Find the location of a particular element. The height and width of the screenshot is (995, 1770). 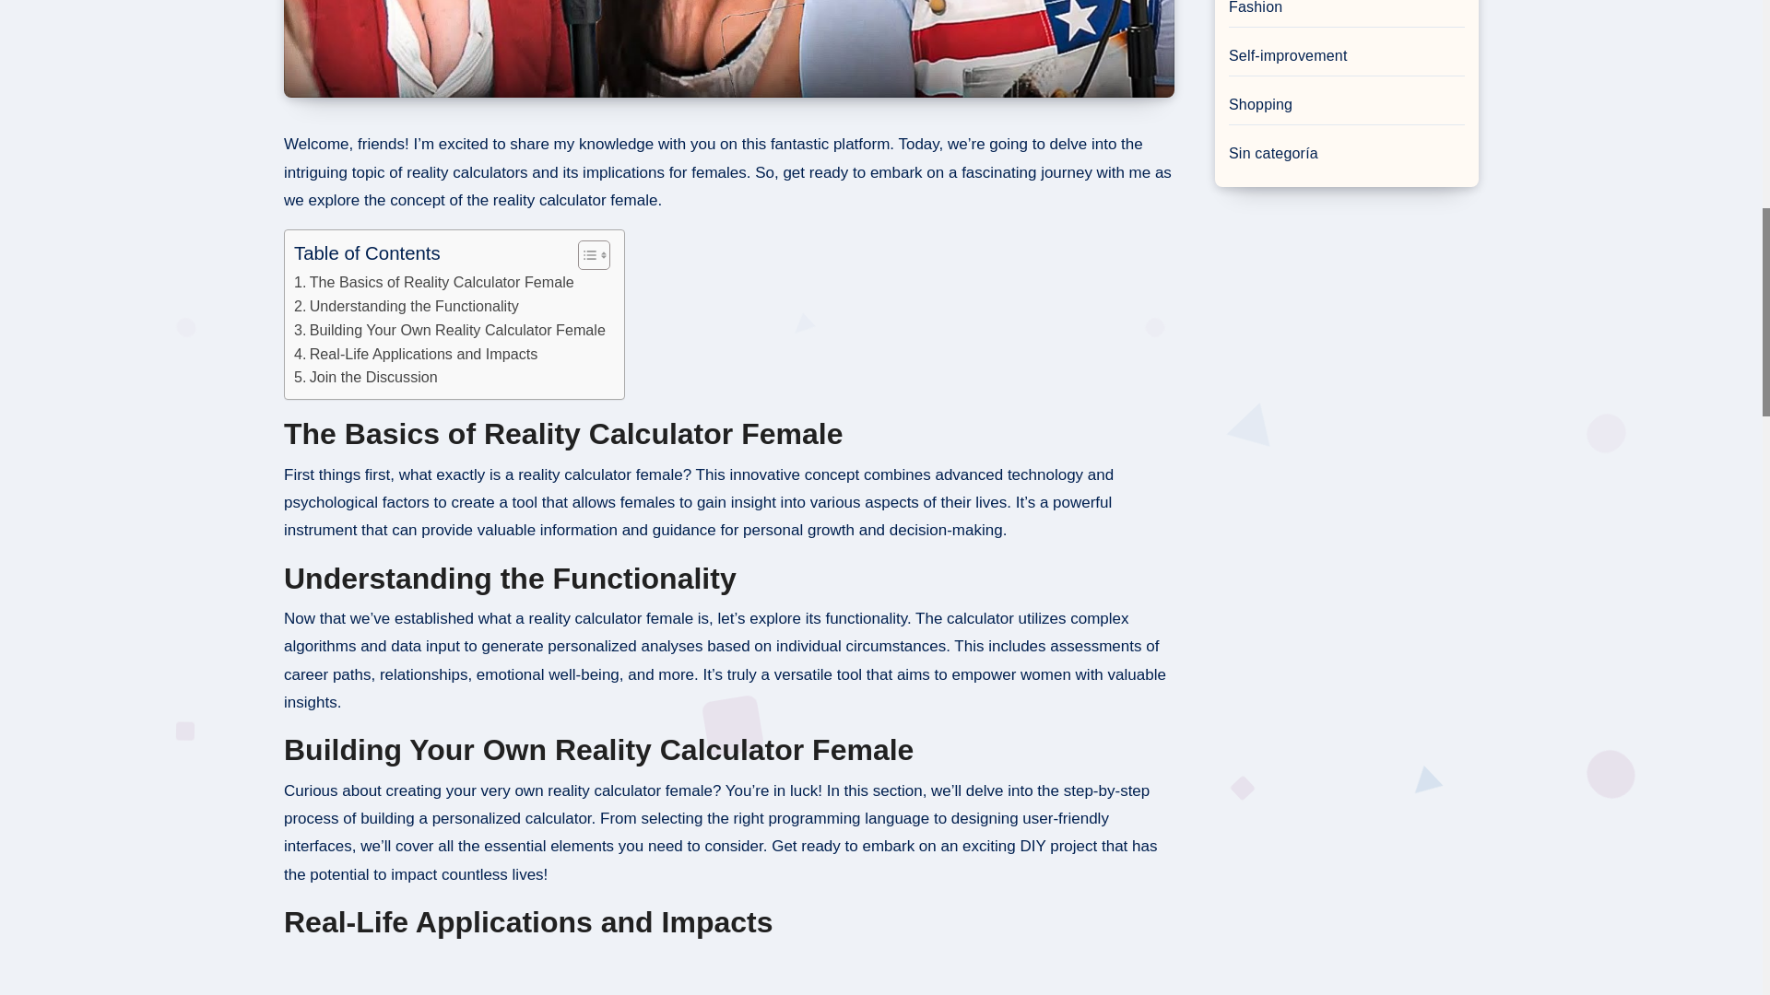

Understanding the Functionality is located at coordinates (406, 306).